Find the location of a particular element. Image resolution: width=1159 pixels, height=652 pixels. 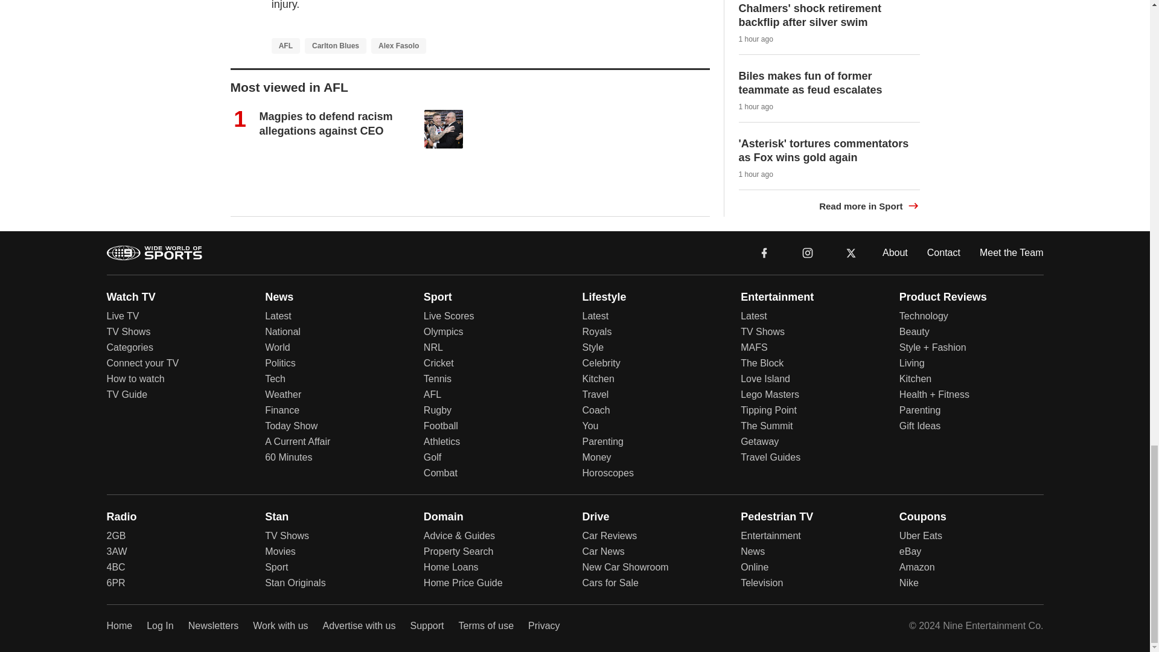

instagram is located at coordinates (808, 252).